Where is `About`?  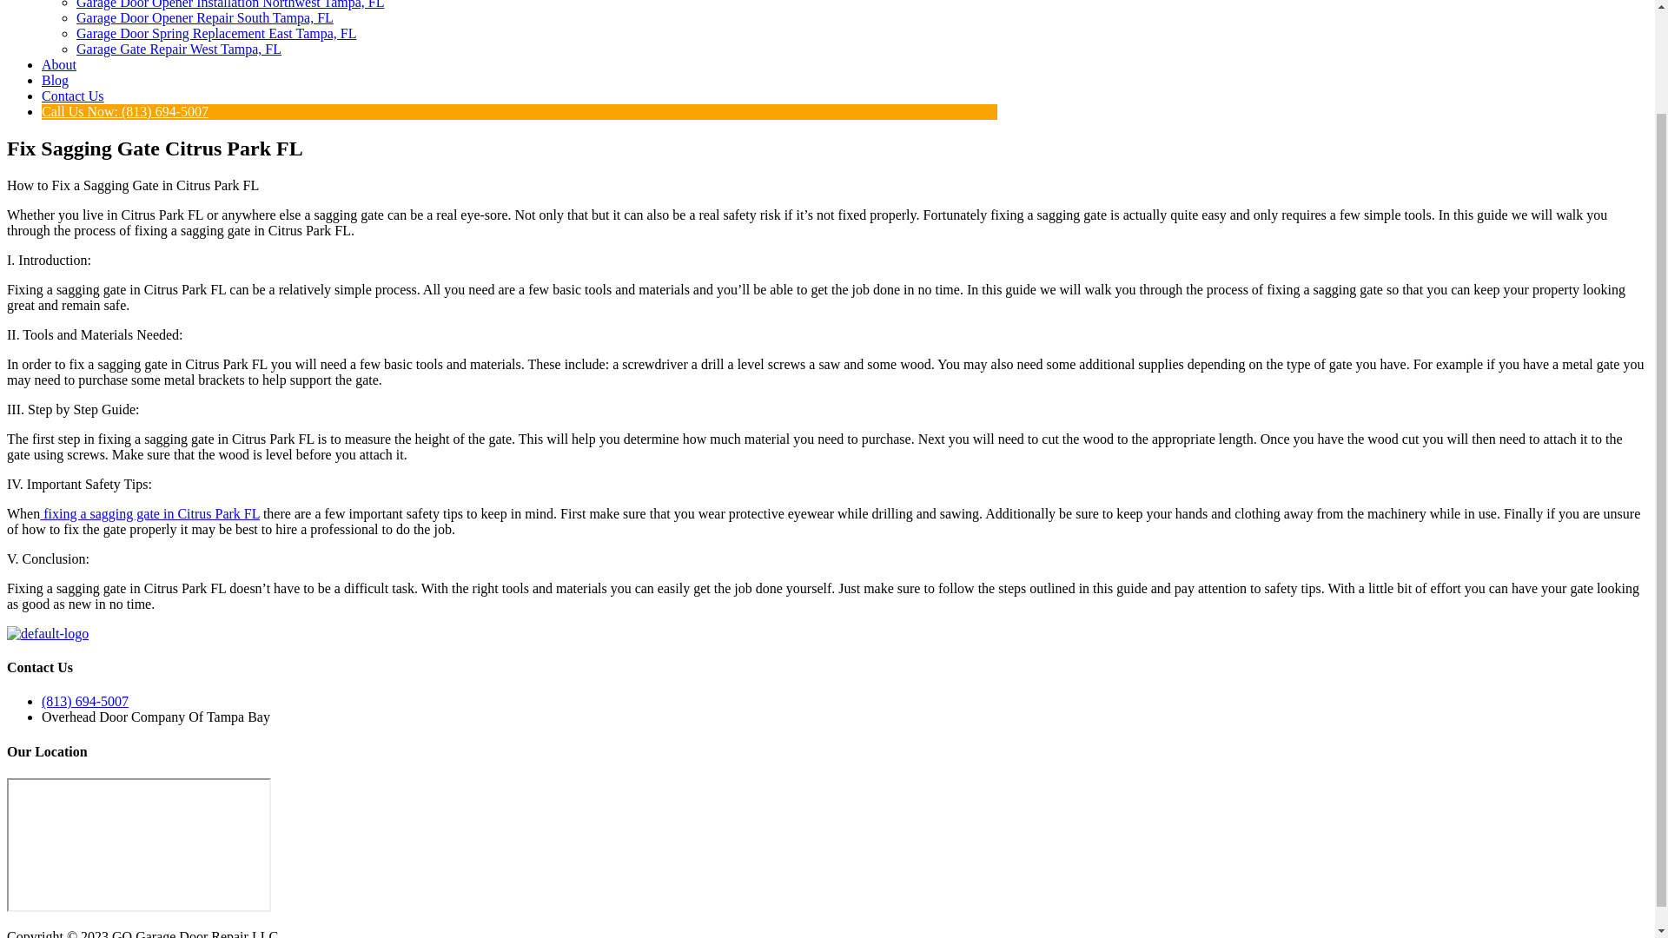
About is located at coordinates (59, 64).